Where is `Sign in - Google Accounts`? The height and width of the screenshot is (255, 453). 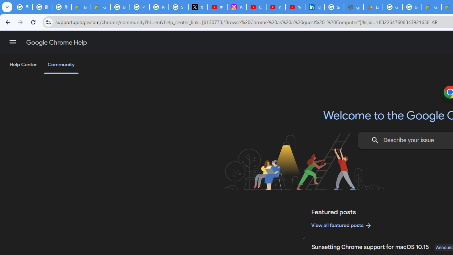 Sign in - Google Accounts is located at coordinates (334, 7).